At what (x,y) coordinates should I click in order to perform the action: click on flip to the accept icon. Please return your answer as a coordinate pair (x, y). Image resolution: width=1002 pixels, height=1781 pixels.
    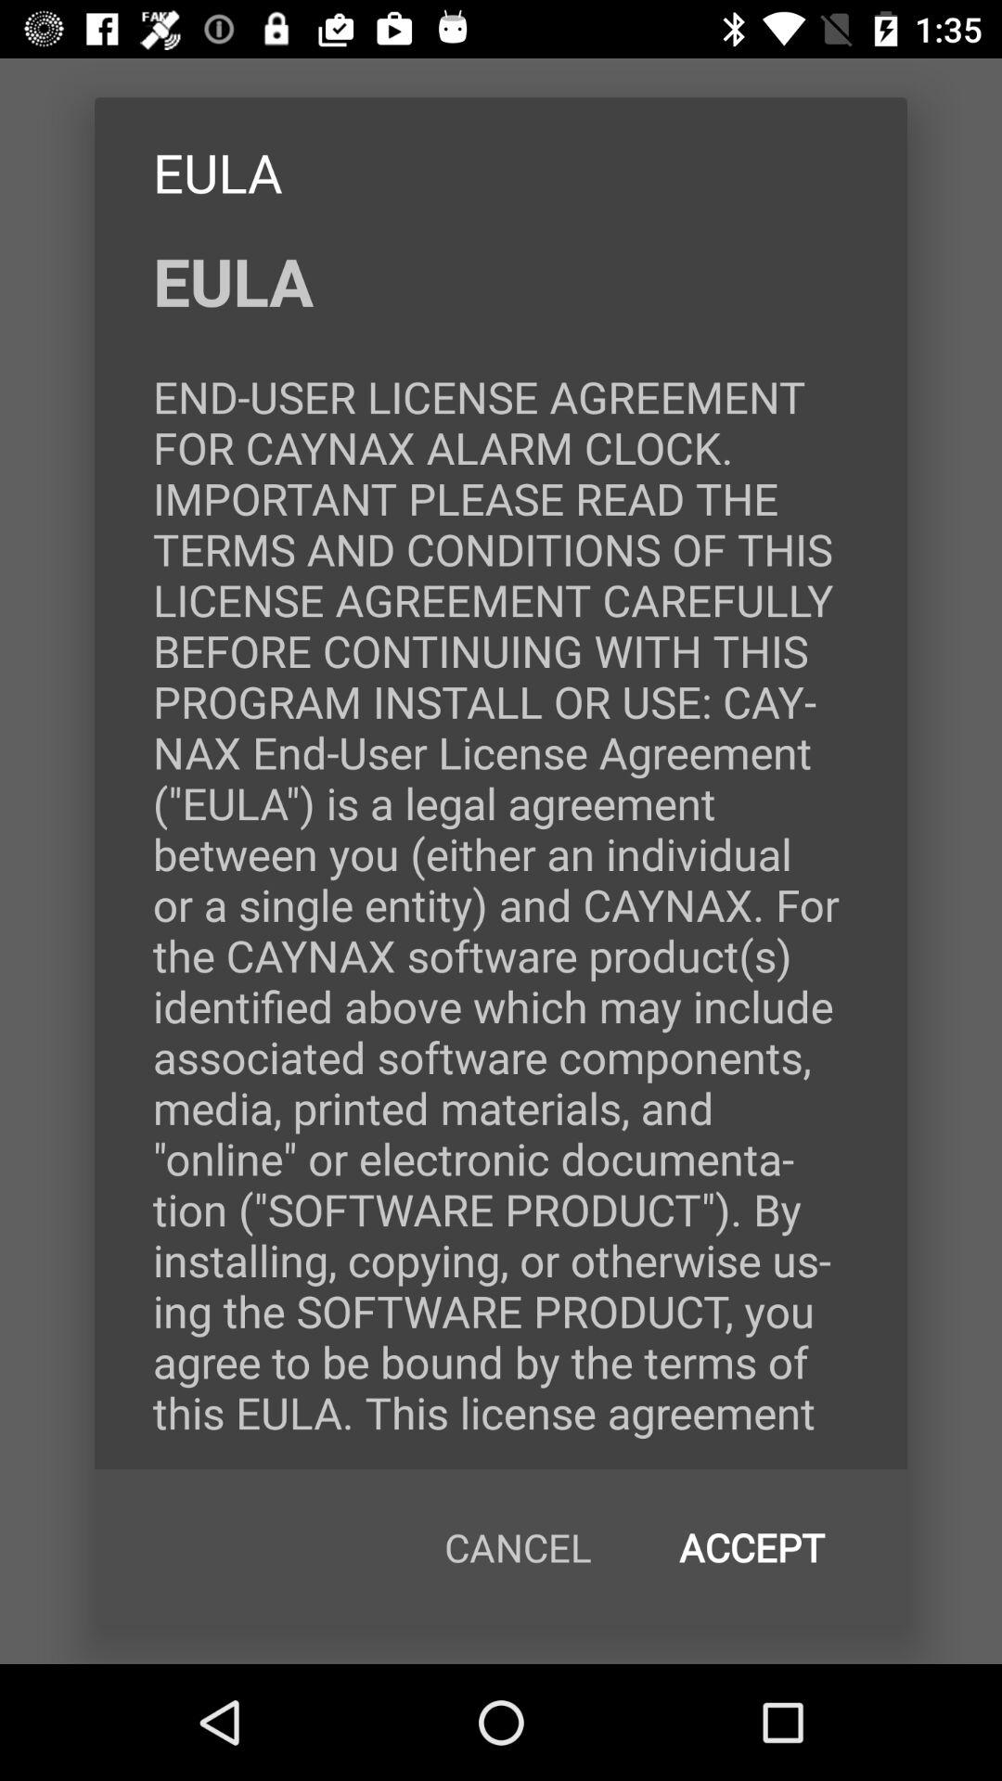
    Looking at the image, I should click on (751, 1547).